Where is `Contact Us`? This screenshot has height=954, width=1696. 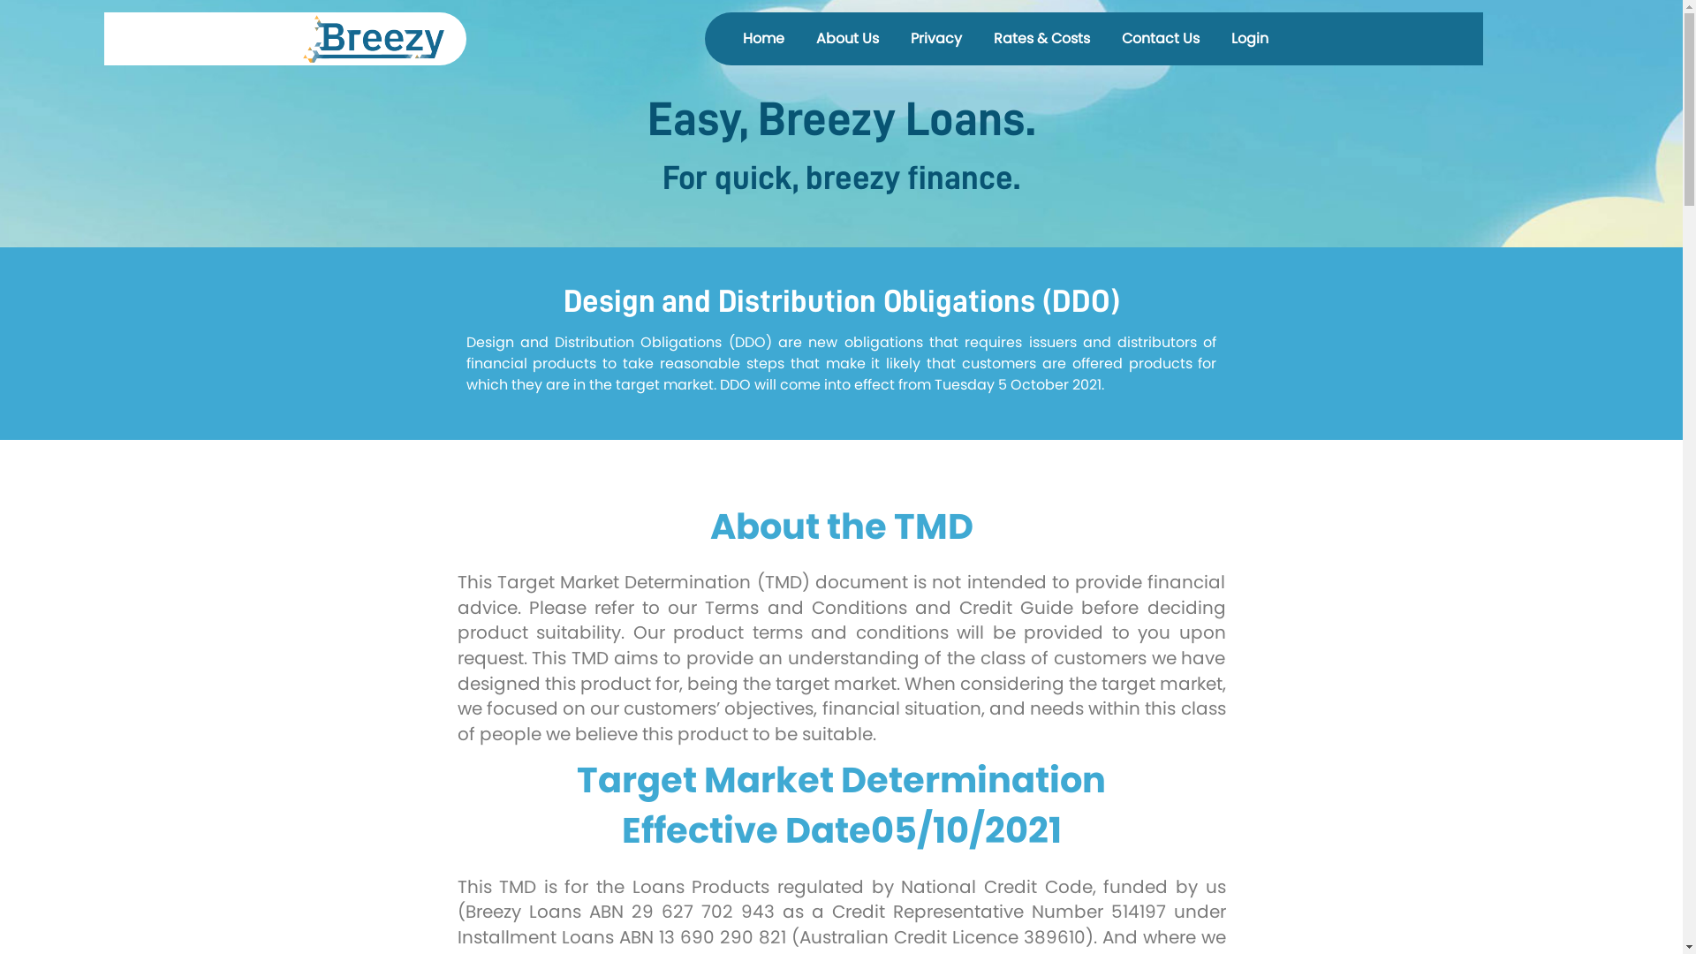 Contact Us is located at coordinates (1161, 39).